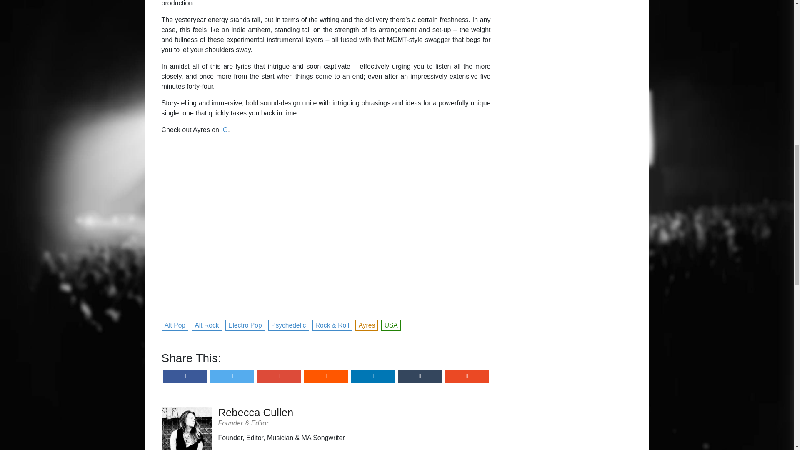 This screenshot has height=450, width=800. What do you see at coordinates (224, 130) in the screenshot?
I see `IG` at bounding box center [224, 130].